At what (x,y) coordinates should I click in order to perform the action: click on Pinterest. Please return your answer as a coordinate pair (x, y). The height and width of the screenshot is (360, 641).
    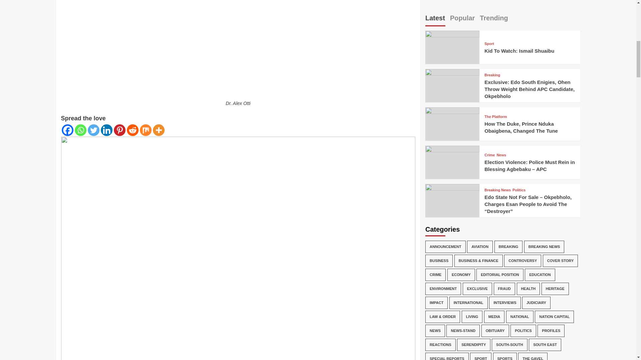
    Looking at the image, I should click on (119, 130).